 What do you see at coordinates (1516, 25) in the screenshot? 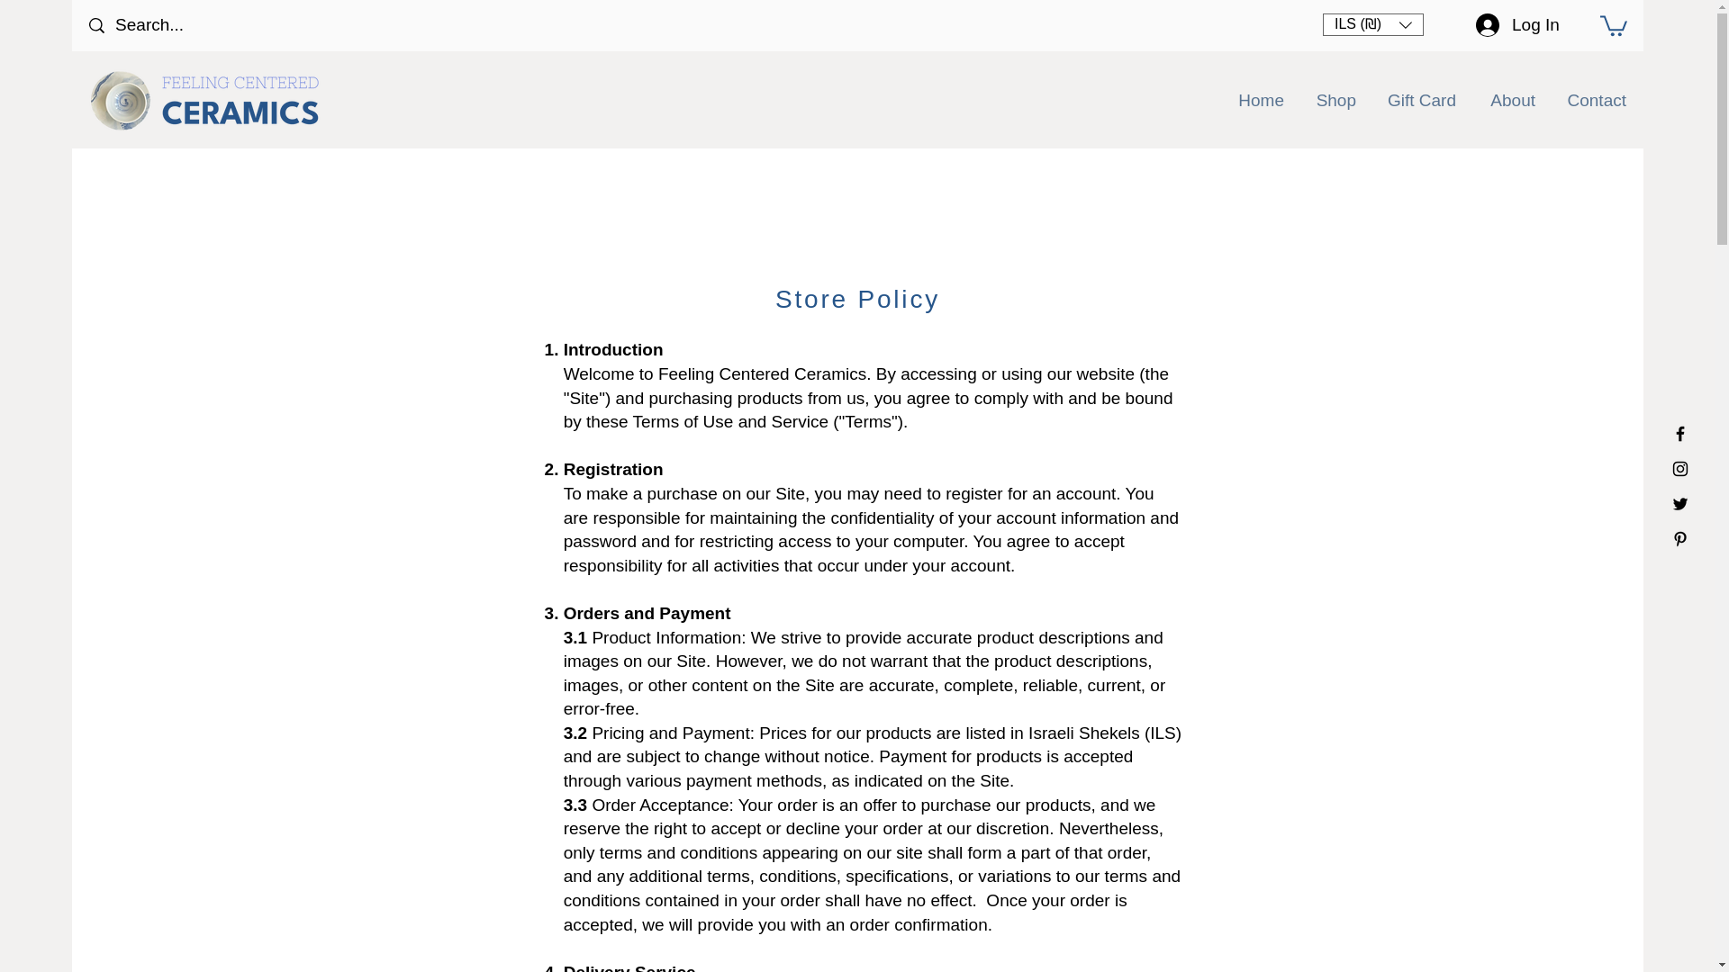
I see `Log In` at bounding box center [1516, 25].